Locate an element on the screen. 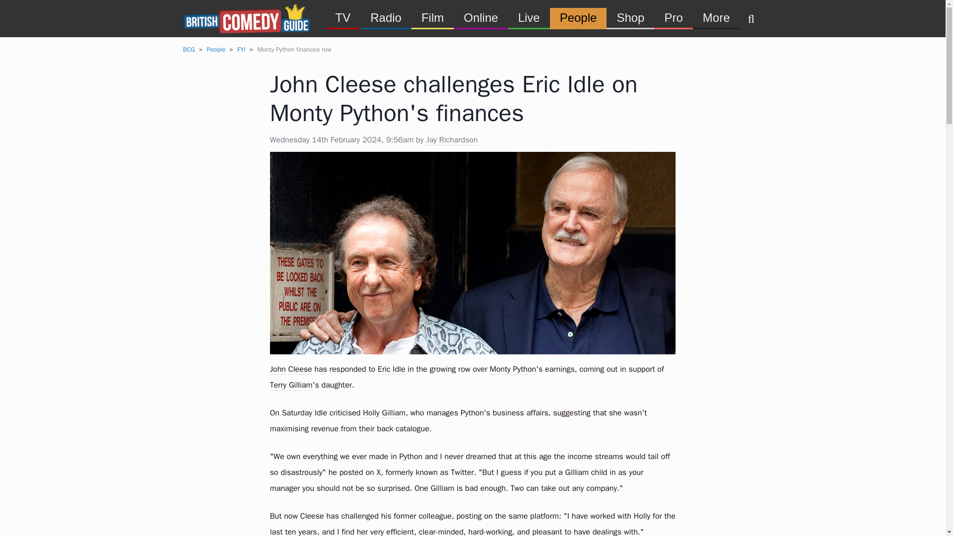 The image size is (953, 536). Pro is located at coordinates (673, 17).